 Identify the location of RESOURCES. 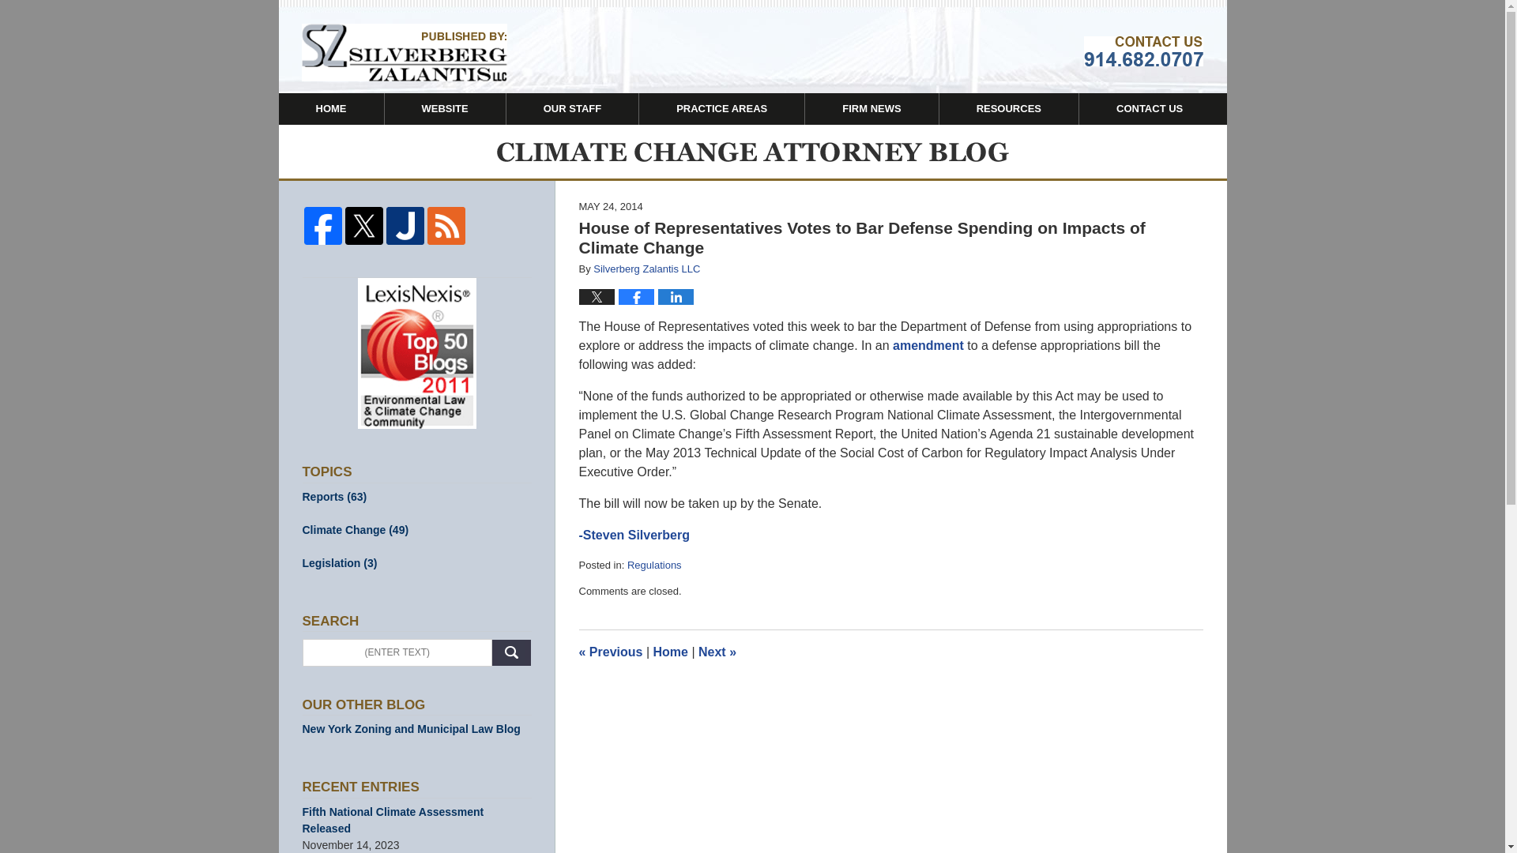
(1008, 108).